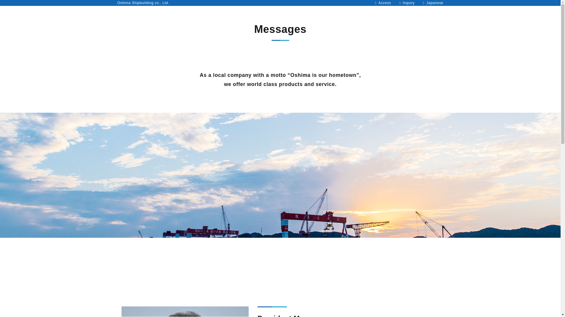 The width and height of the screenshot is (565, 317). What do you see at coordinates (435, 3) in the screenshot?
I see `Japanese` at bounding box center [435, 3].